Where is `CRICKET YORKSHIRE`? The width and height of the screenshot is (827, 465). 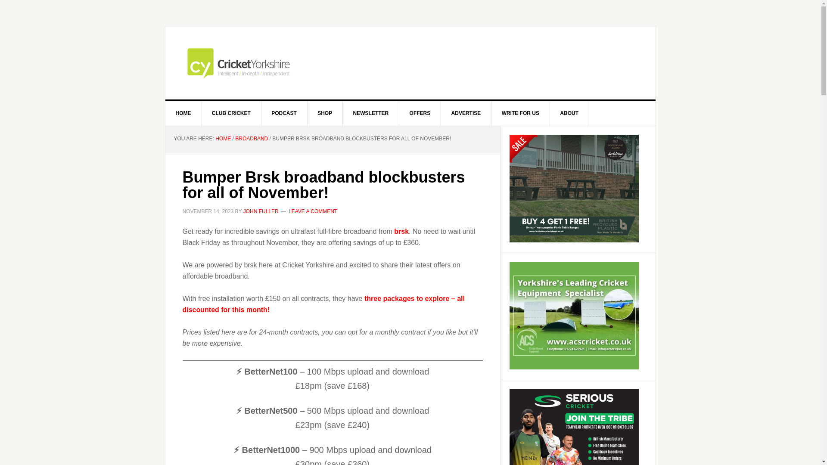
CRICKET YORKSHIRE is located at coordinates (410, 63).